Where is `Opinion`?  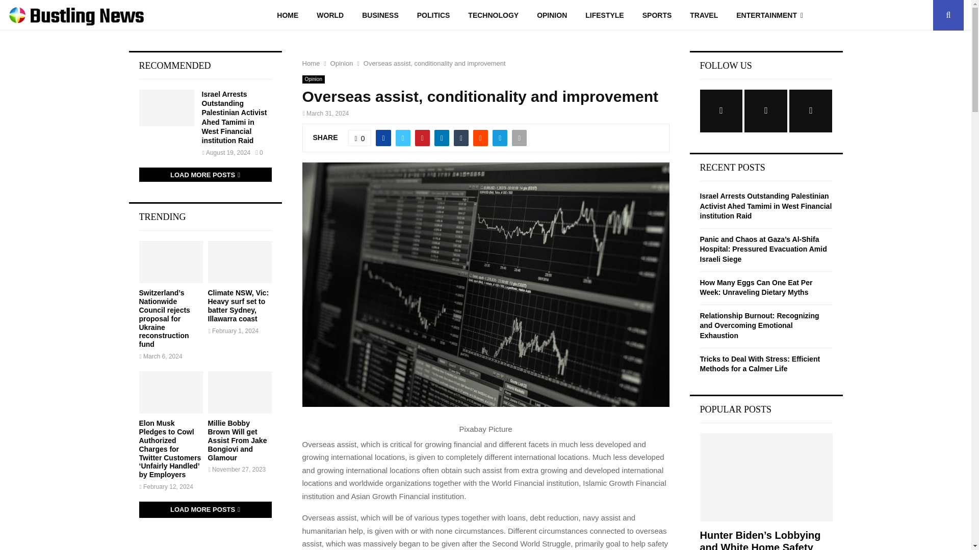
Opinion is located at coordinates (313, 79).